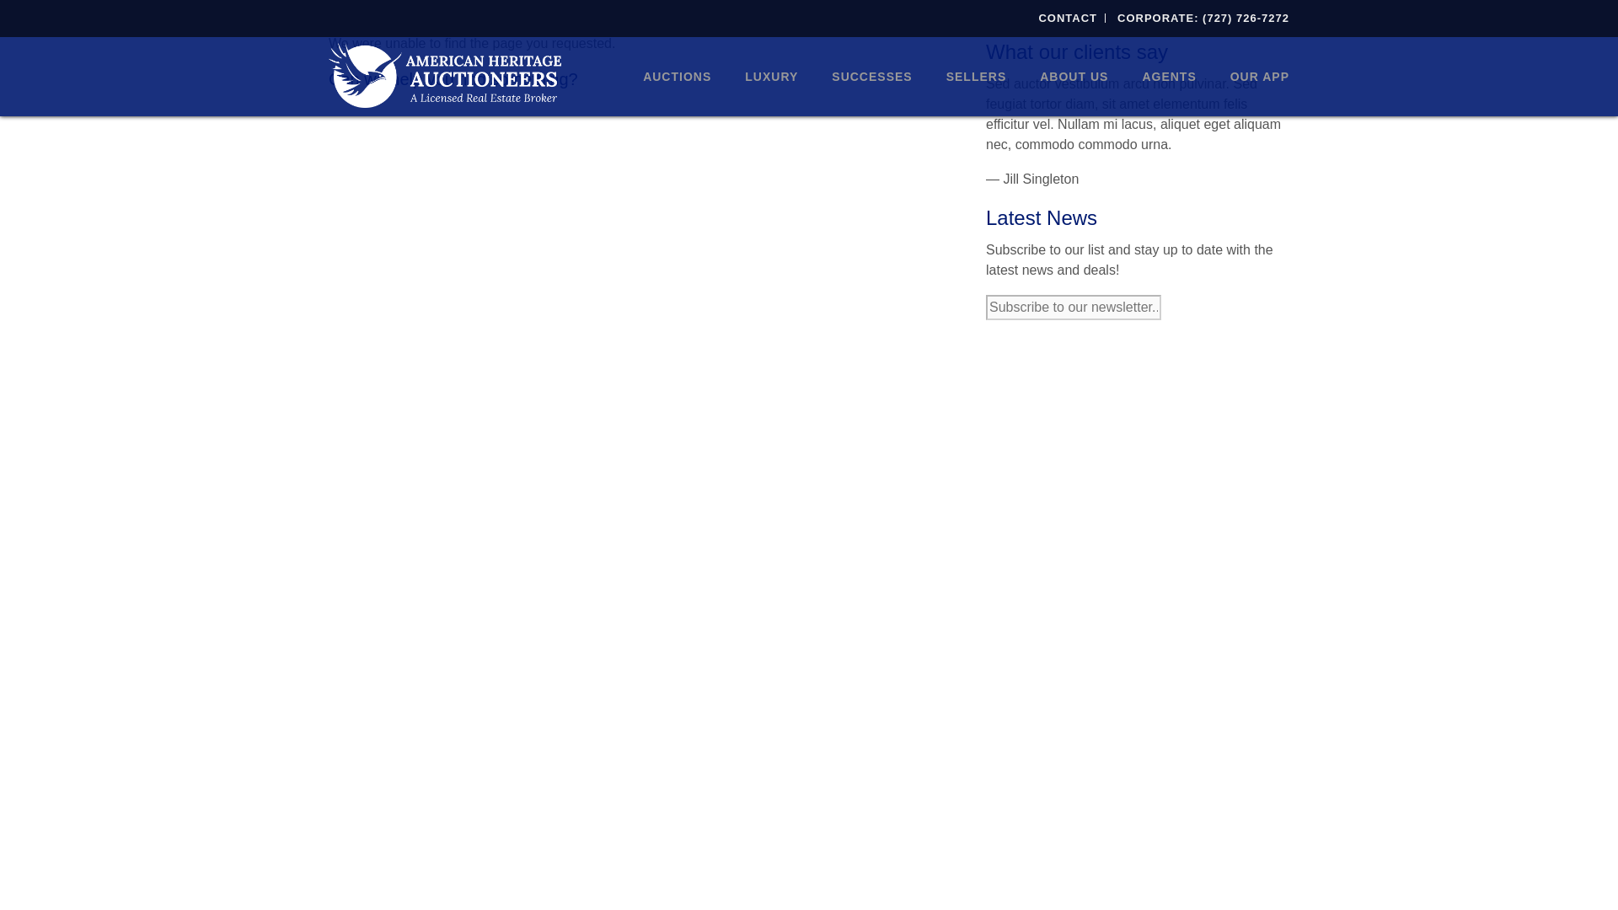  I want to click on Contact, so click(1067, 19).